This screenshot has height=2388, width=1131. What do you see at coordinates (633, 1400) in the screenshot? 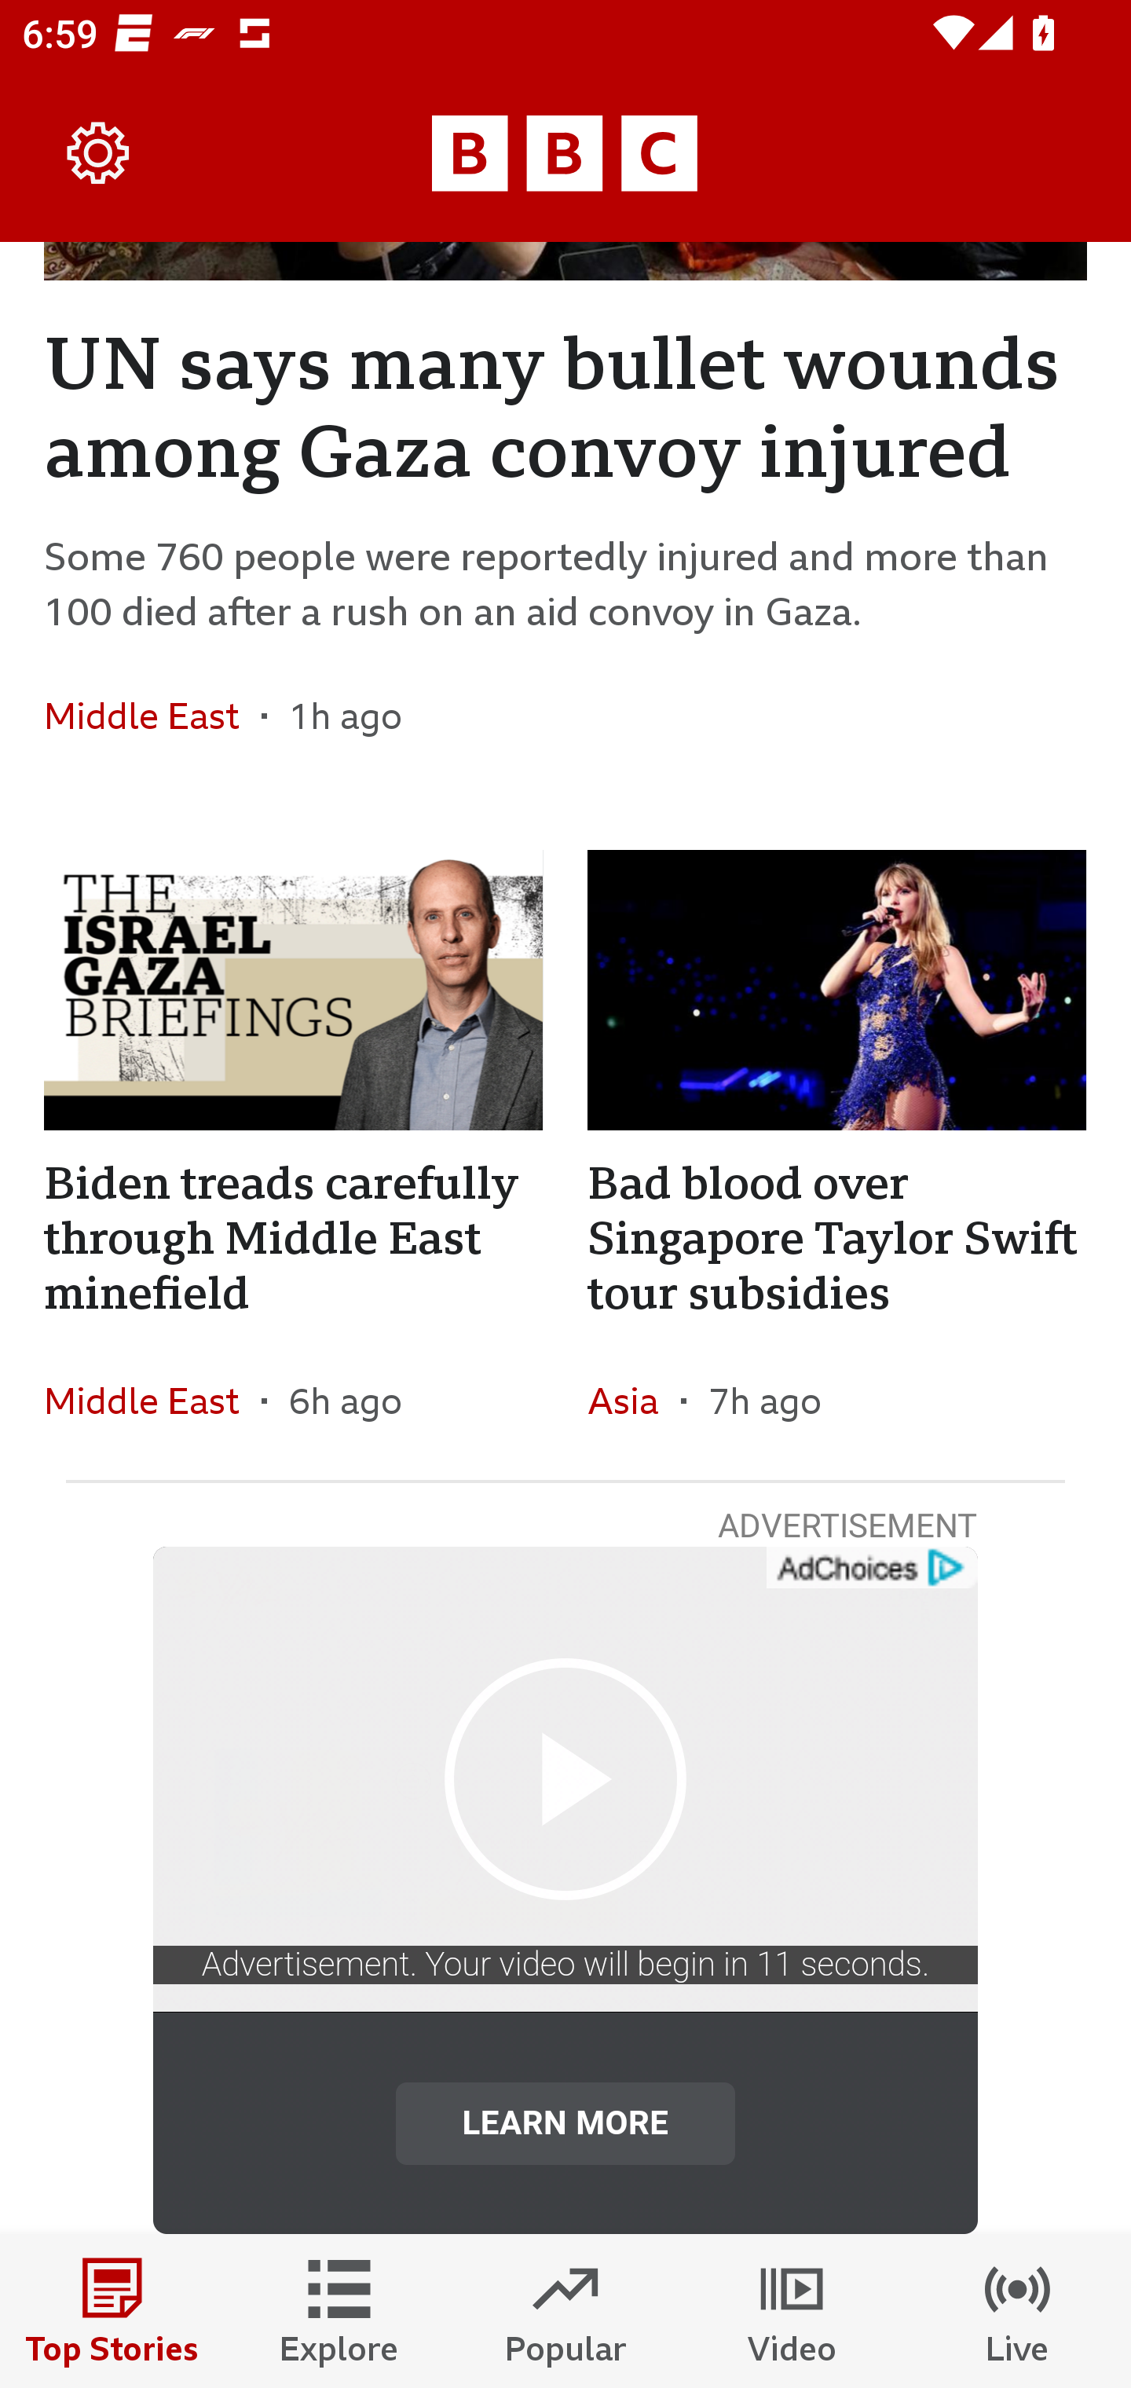
I see `Asia In the section Asia` at bounding box center [633, 1400].